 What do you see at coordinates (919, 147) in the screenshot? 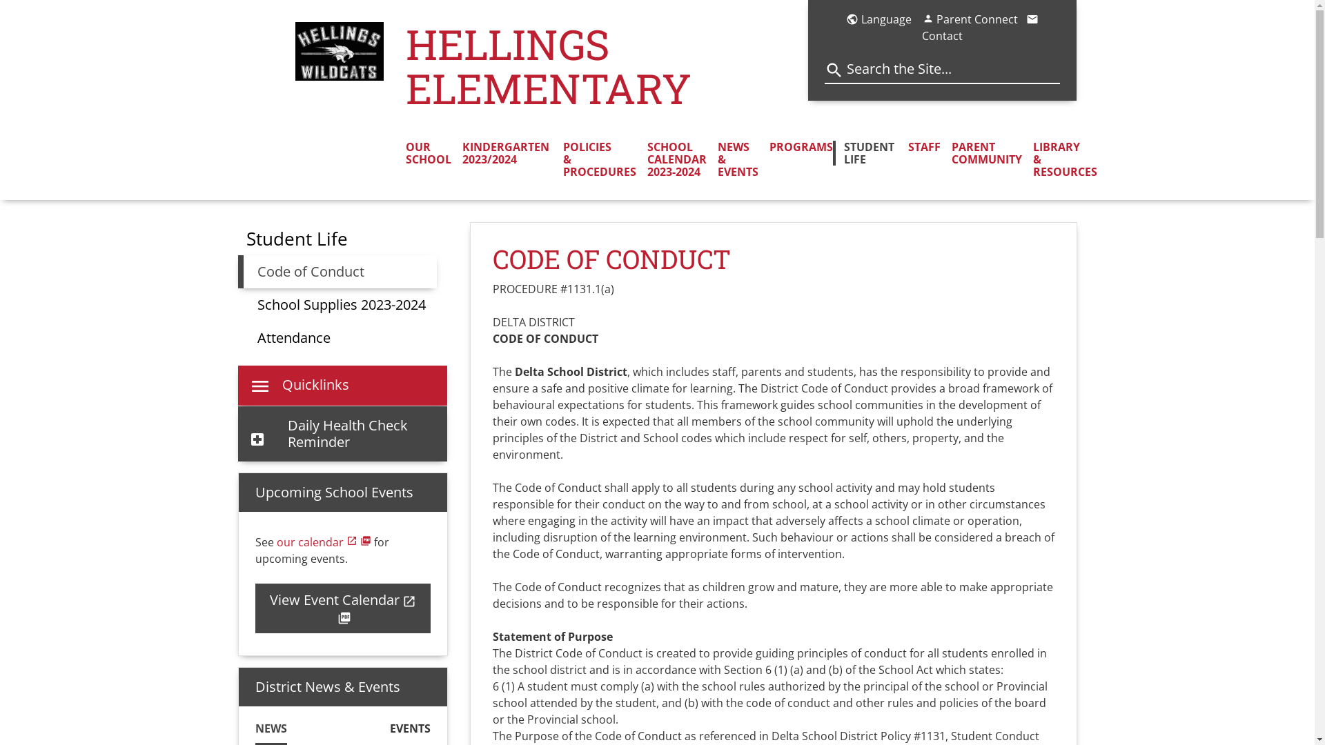
I see `STAFF` at bounding box center [919, 147].